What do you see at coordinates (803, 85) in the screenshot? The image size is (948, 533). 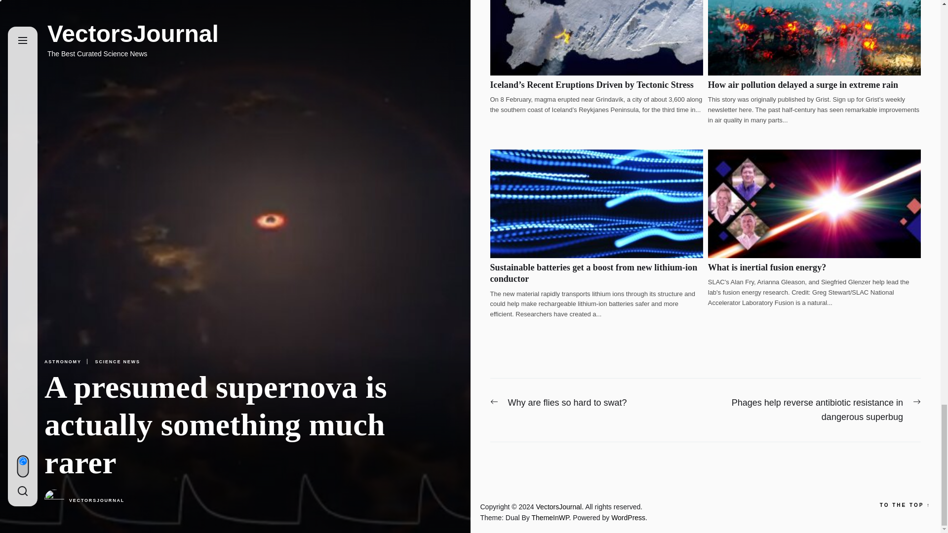 I see `How air pollution delayed a surge in extreme rain` at bounding box center [803, 85].